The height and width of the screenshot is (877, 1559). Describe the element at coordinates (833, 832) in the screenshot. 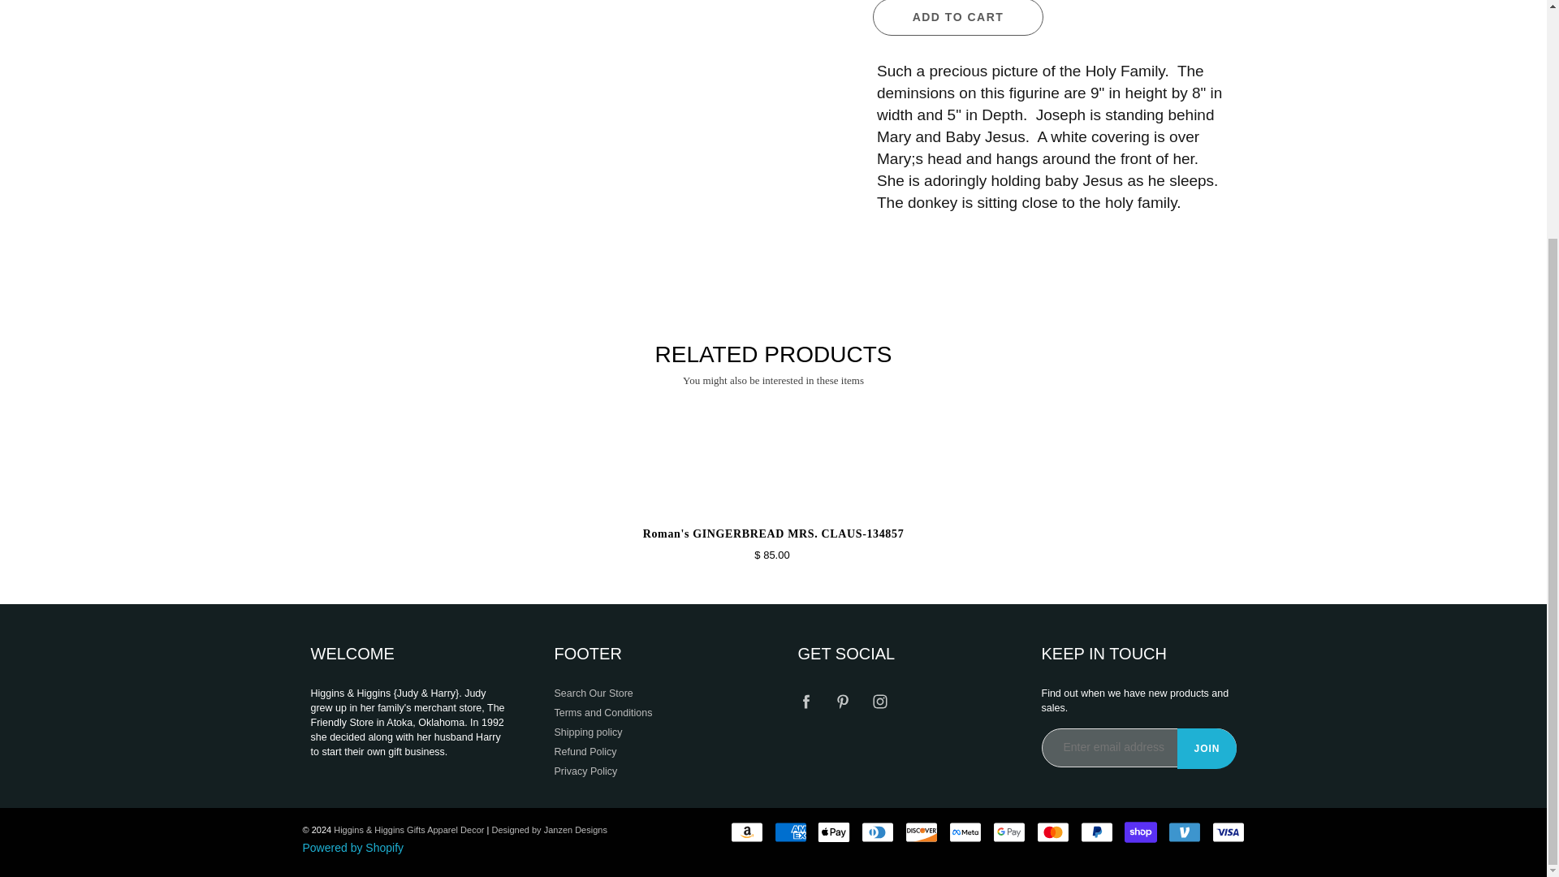

I see `Apple Pay` at that location.